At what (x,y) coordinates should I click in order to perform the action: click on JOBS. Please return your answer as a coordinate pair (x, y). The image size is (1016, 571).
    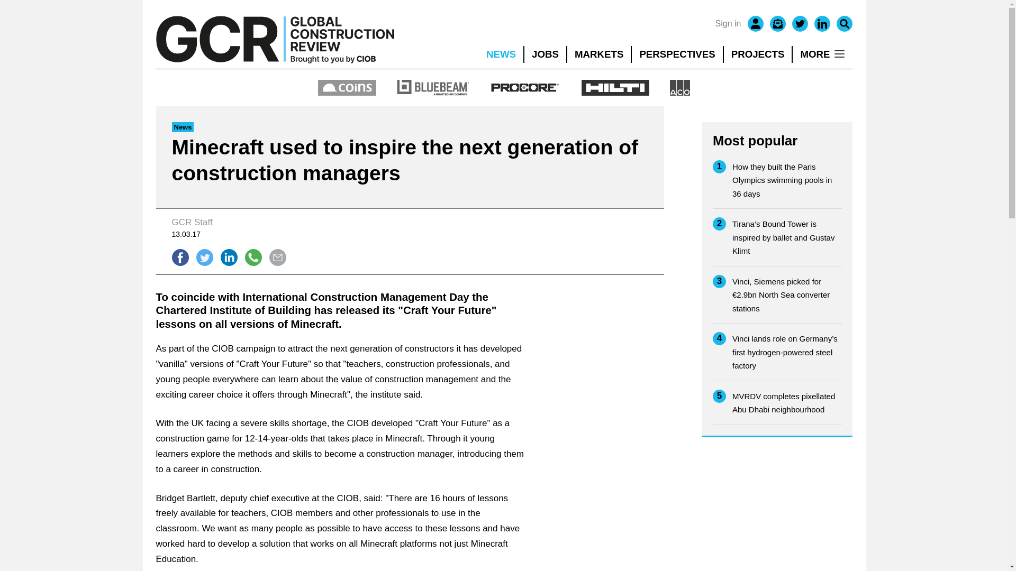
    Looking at the image, I should click on (545, 54).